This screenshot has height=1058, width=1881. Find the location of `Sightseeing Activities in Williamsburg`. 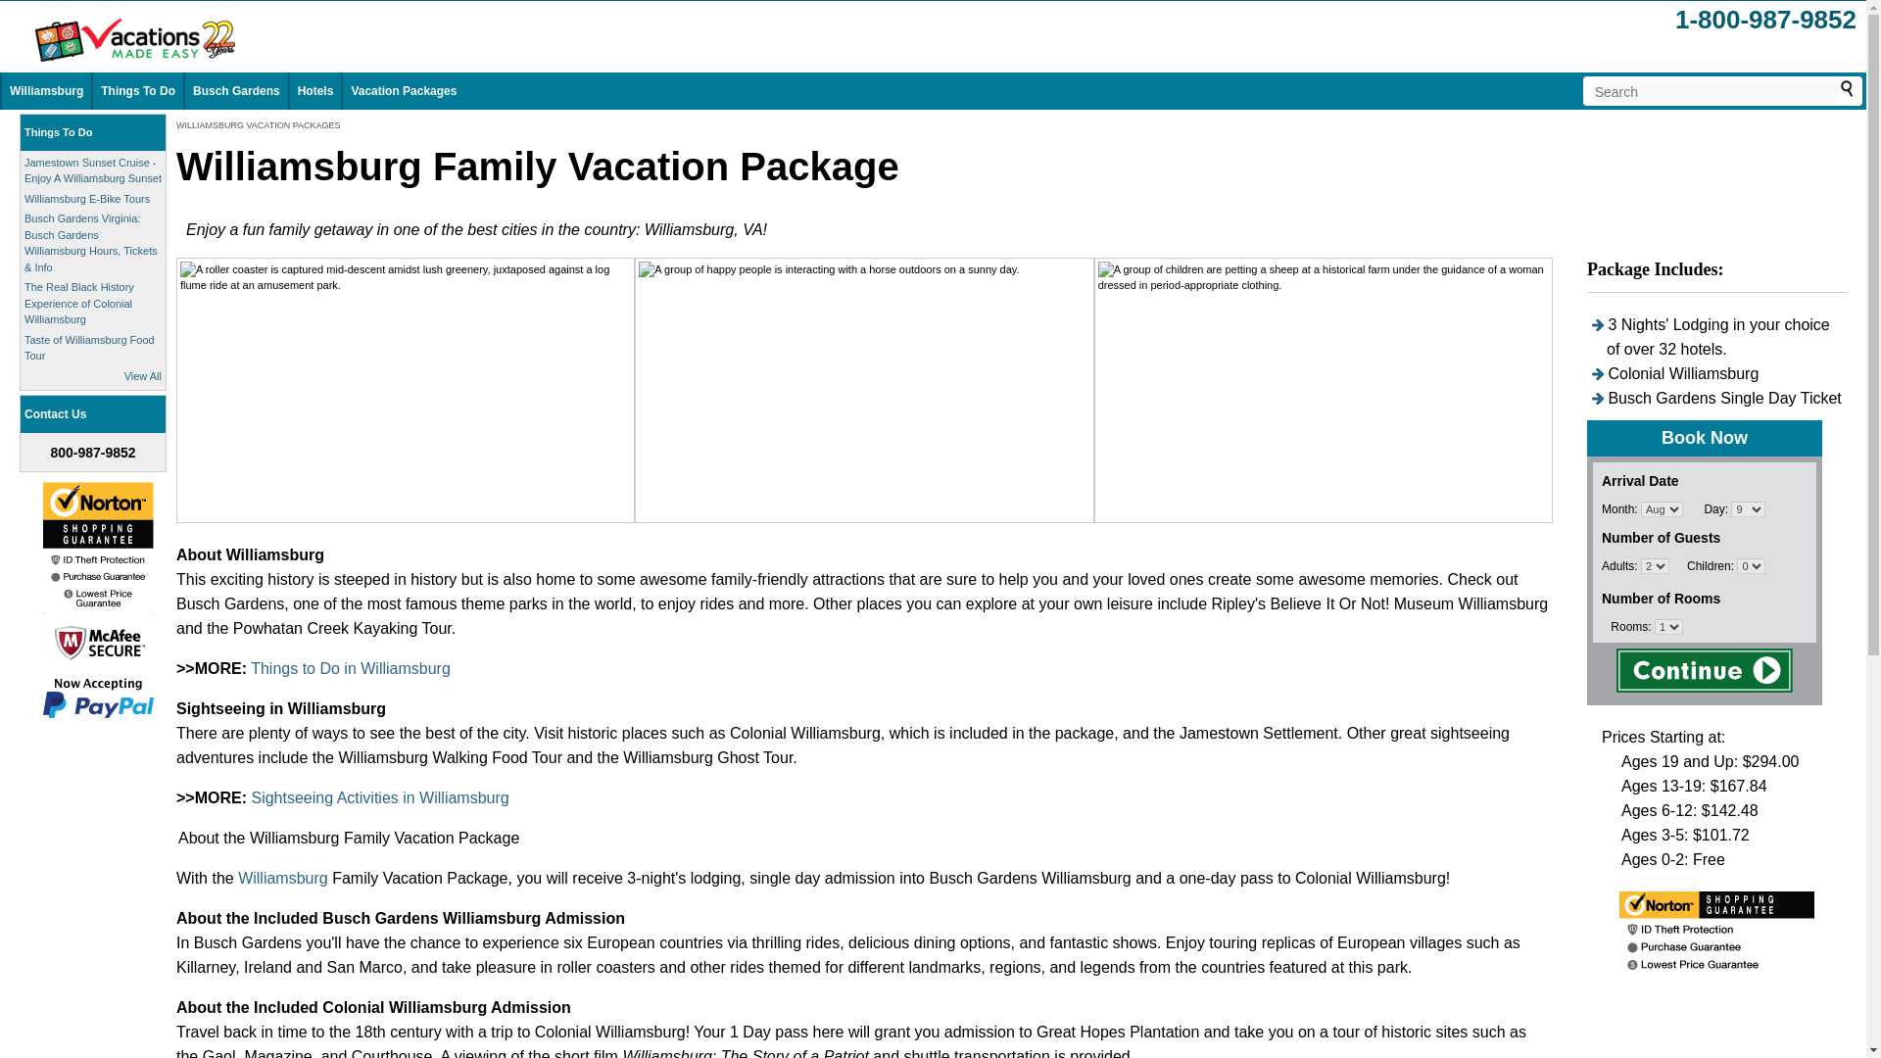

Sightseeing Activities in Williamsburg is located at coordinates (378, 797).